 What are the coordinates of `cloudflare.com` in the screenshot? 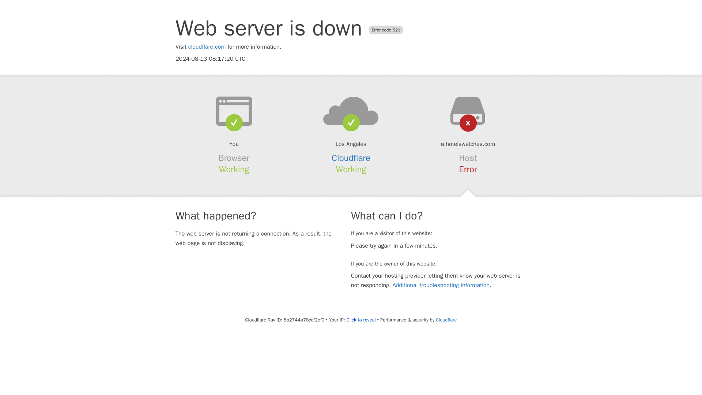 It's located at (207, 47).